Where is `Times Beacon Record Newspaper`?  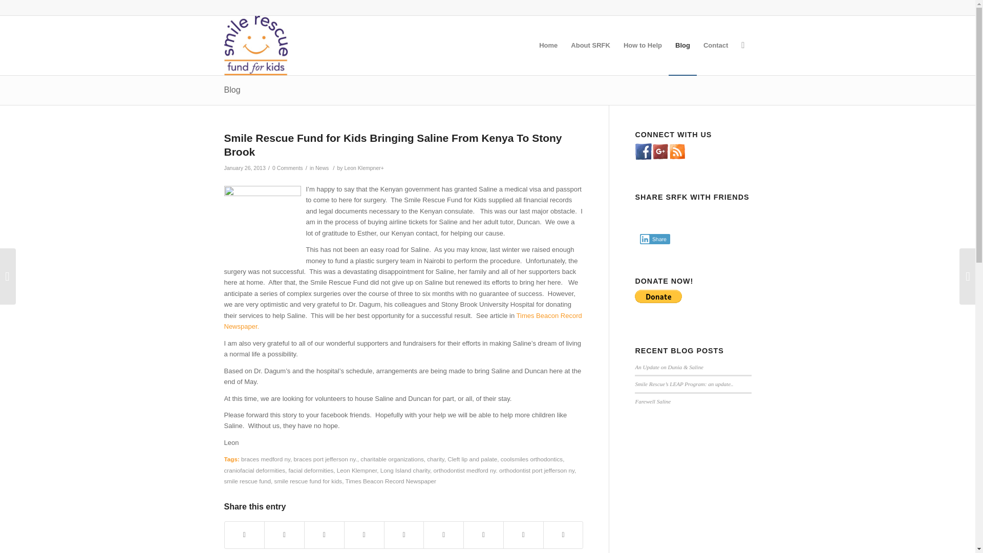 Times Beacon Record Newspaper is located at coordinates (390, 481).